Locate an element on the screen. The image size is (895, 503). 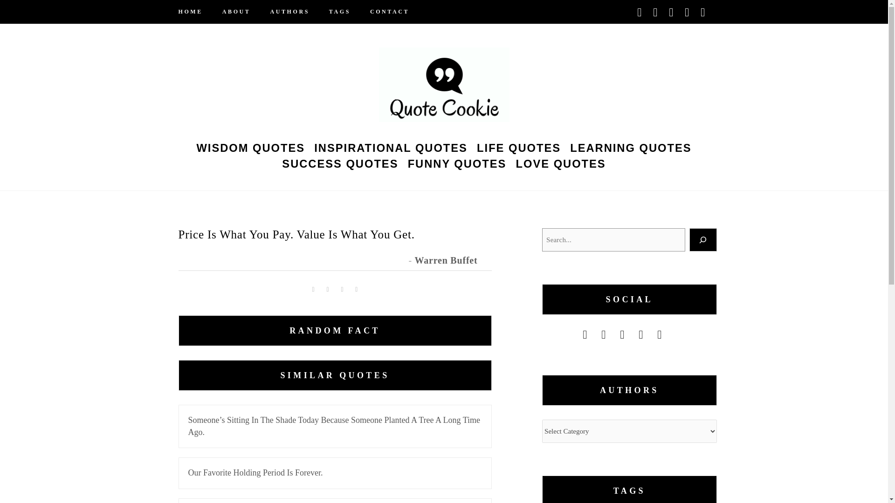
CONTACT is located at coordinates (385, 12).